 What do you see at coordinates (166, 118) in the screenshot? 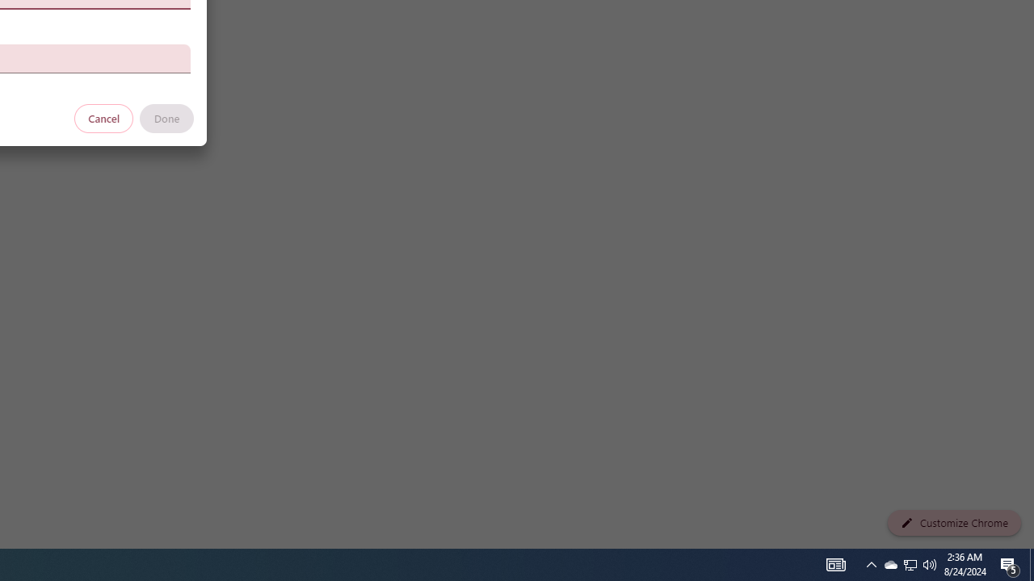
I see `Done` at bounding box center [166, 118].